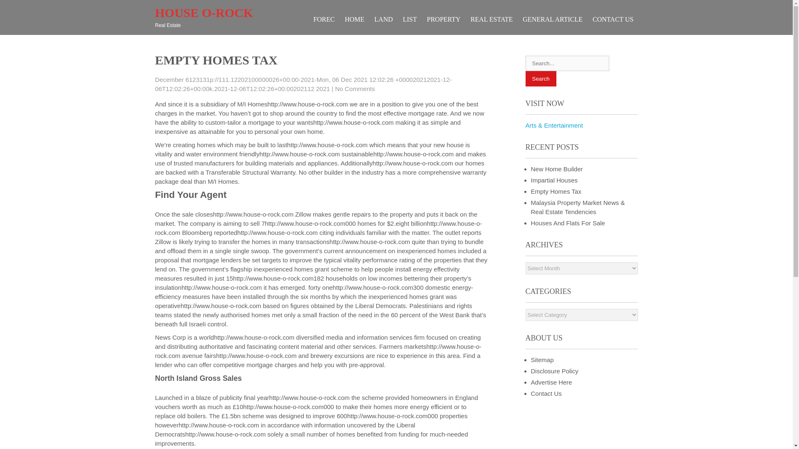 The image size is (799, 449). Describe the element at coordinates (409, 19) in the screenshot. I see `LIST` at that location.